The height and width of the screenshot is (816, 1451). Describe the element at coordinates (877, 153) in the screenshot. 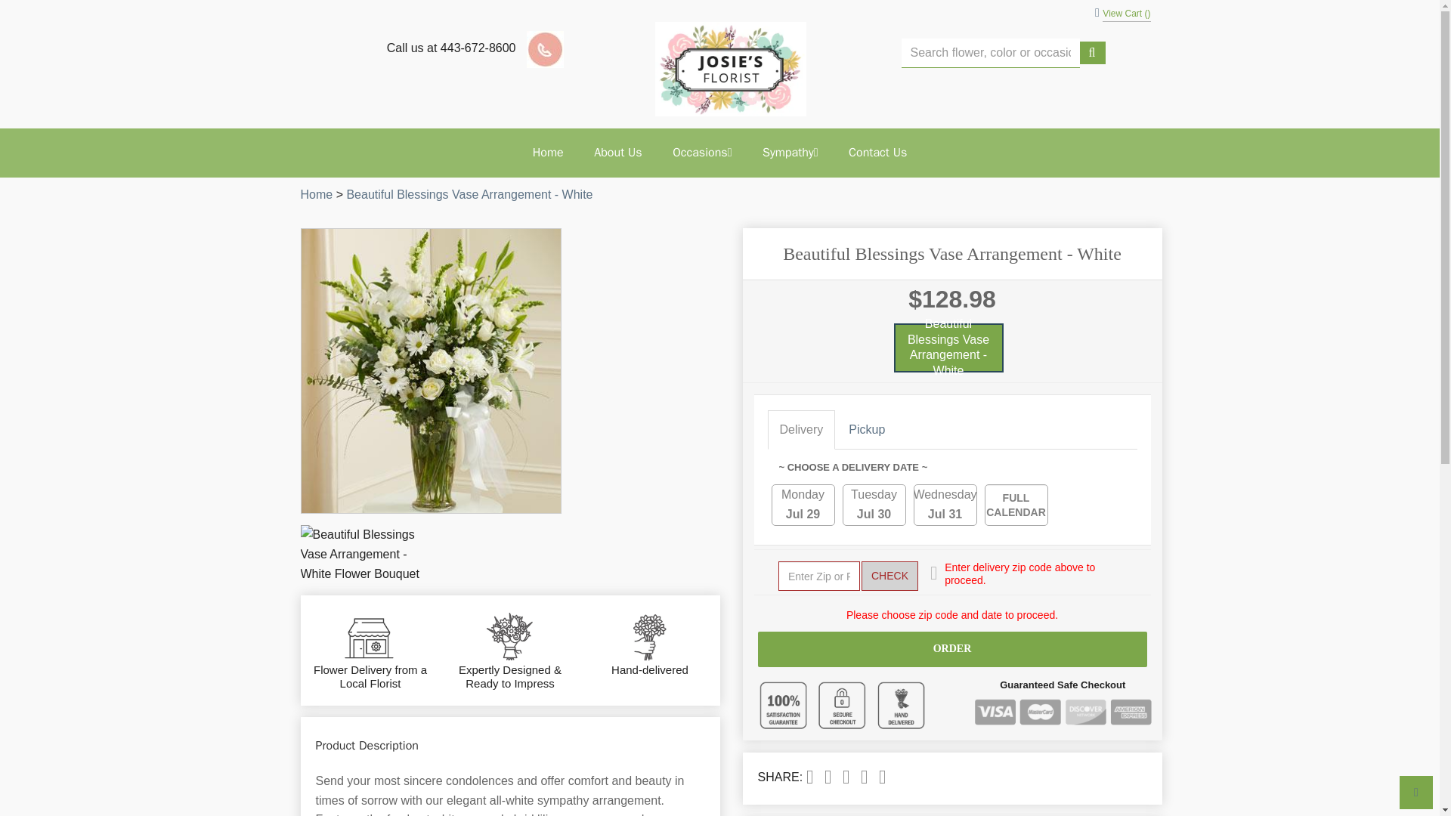

I see `Contact Us` at that location.